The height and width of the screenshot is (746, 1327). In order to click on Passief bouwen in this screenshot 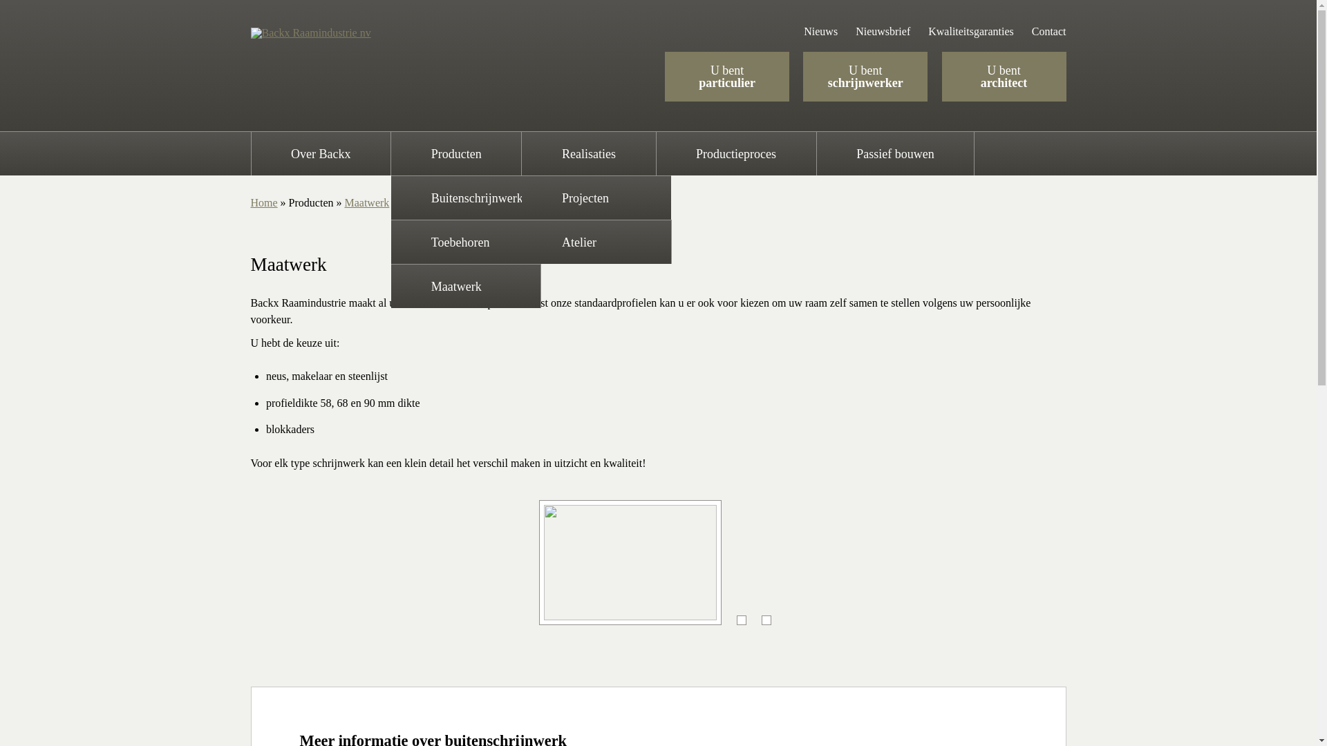, I will do `click(896, 153)`.